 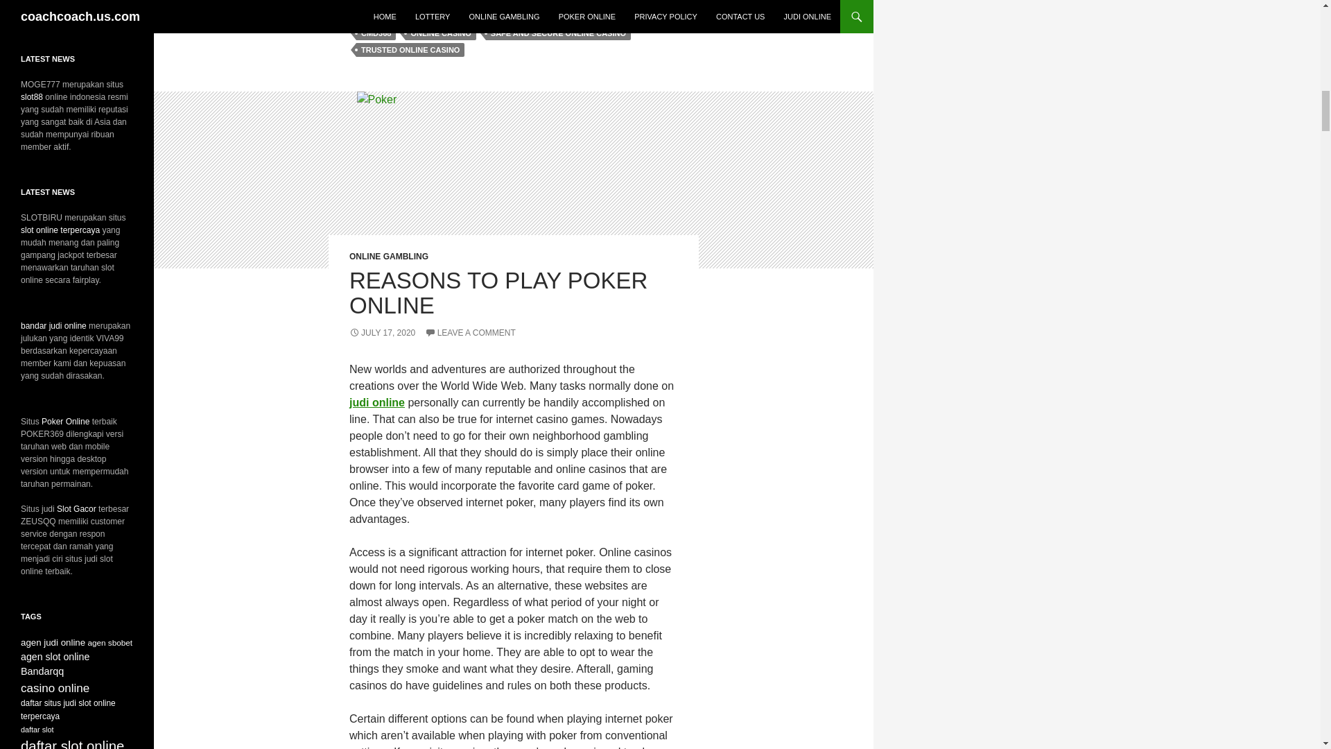 I want to click on JULY 17, 2020, so click(x=382, y=333).